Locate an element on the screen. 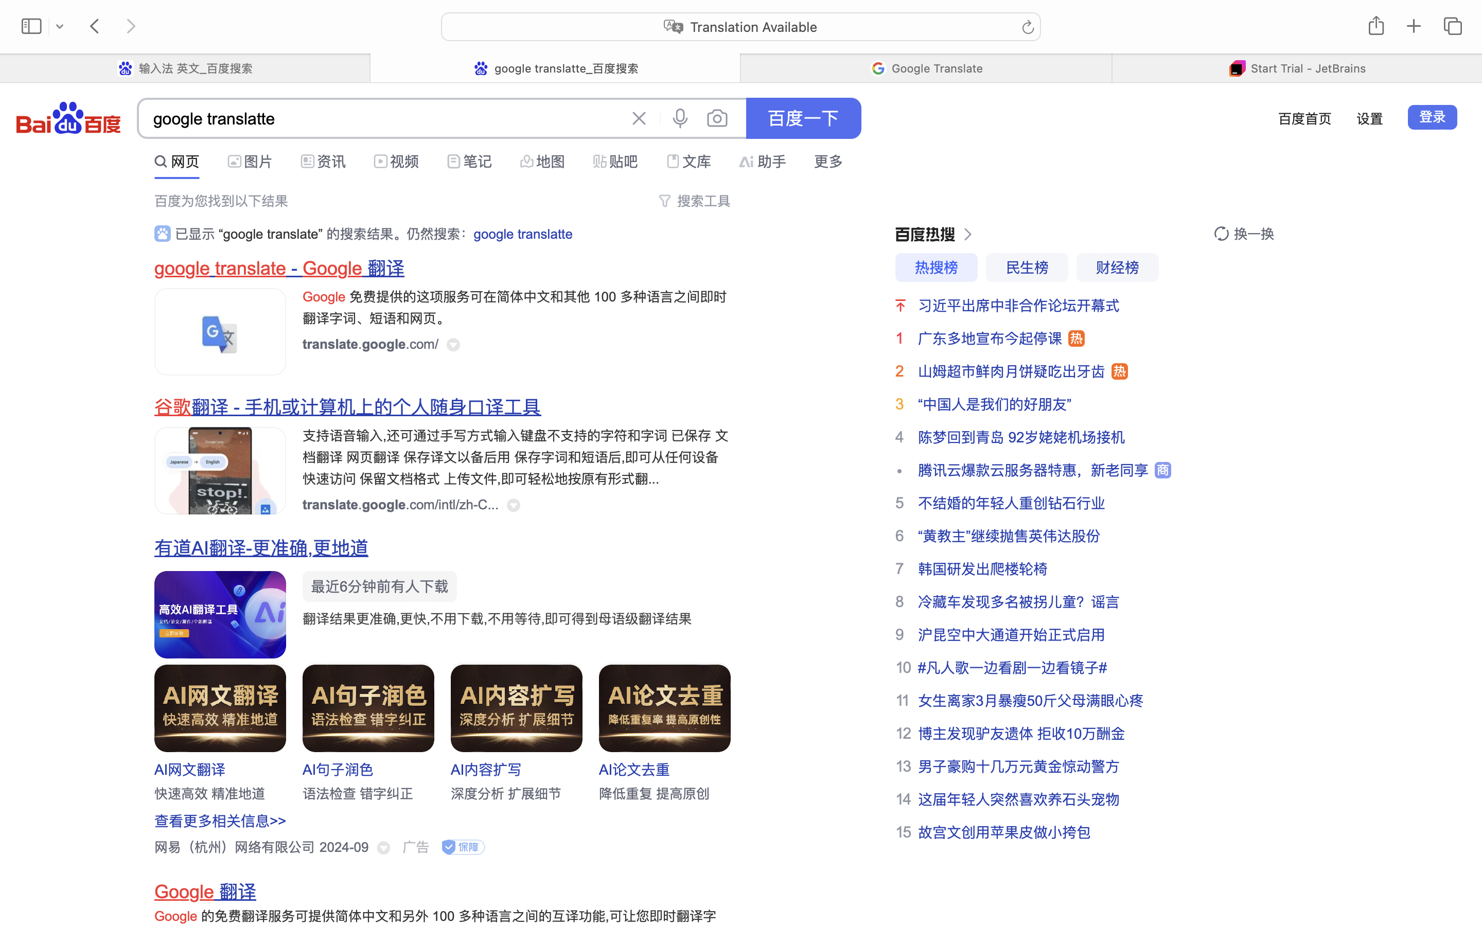 The height and width of the screenshot is (926, 1482).  is located at coordinates (471, 158).